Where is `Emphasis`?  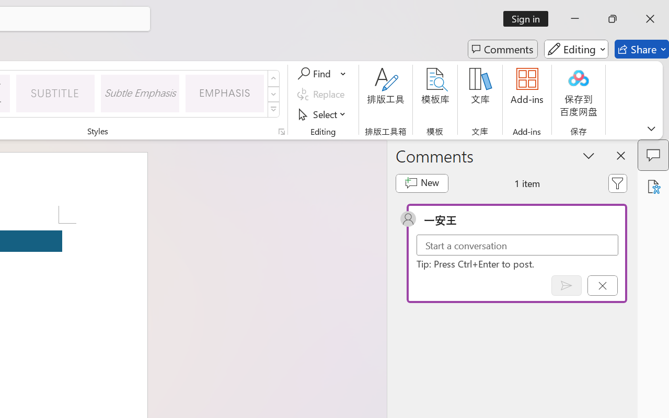
Emphasis is located at coordinates (225, 93).